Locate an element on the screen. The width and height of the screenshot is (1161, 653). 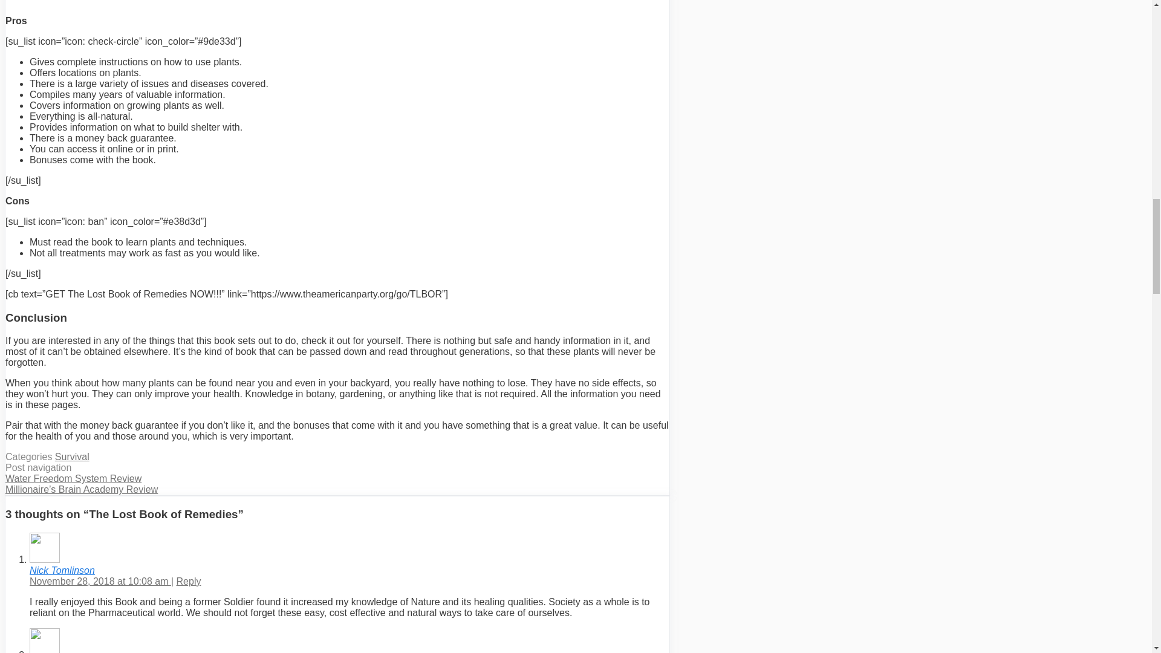
Water Freedom System Review is located at coordinates (74, 479).